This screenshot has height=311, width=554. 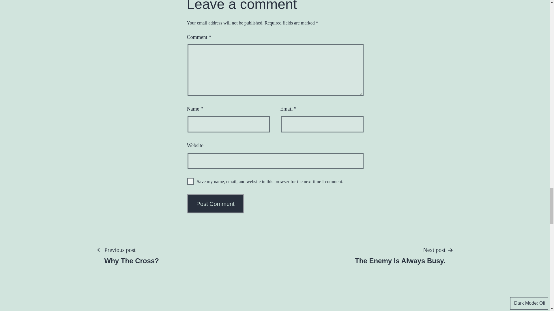 I want to click on Post Comment, so click(x=190, y=181).